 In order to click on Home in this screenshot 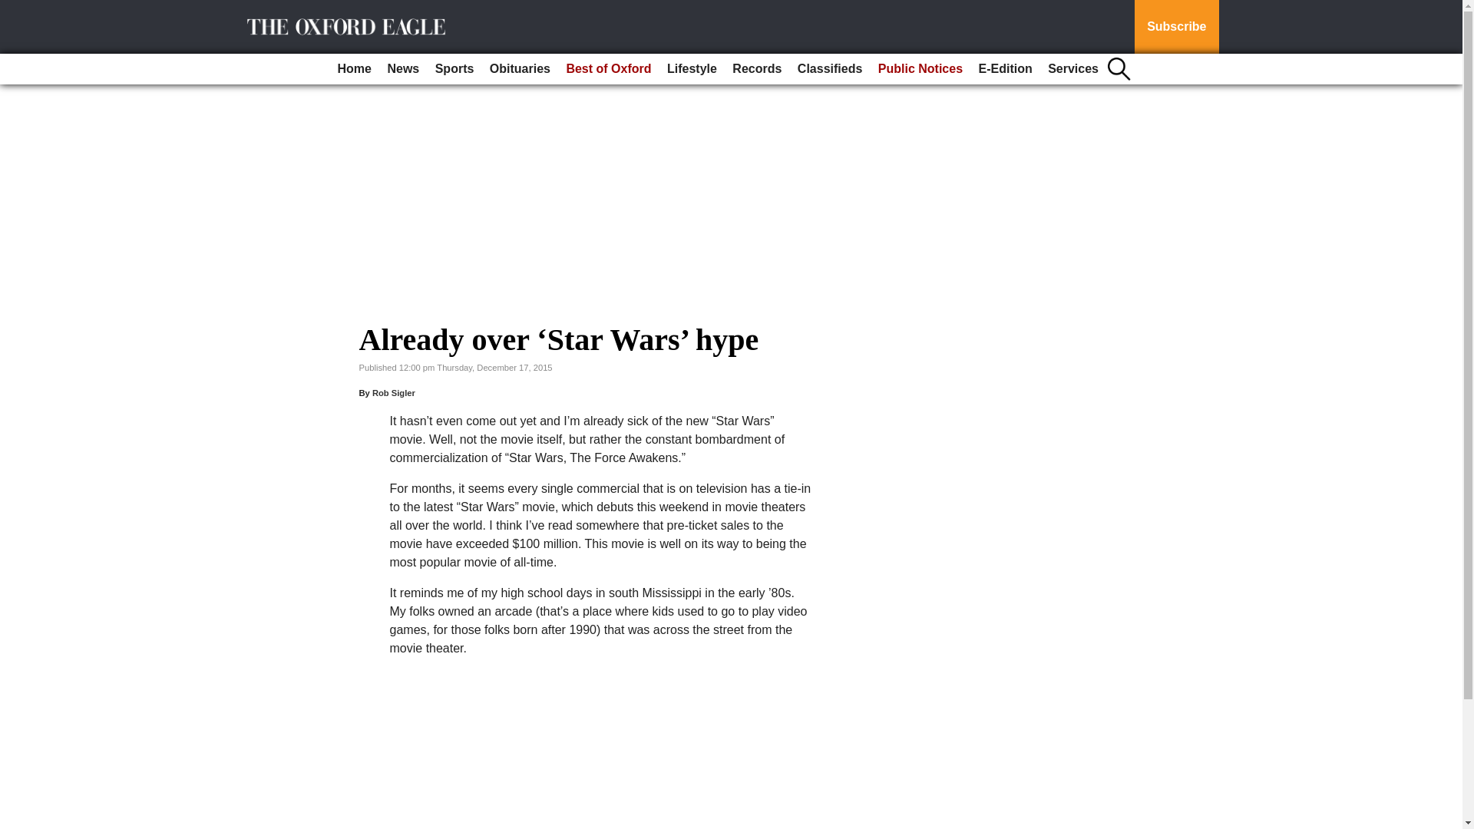, I will do `click(355, 69)`.